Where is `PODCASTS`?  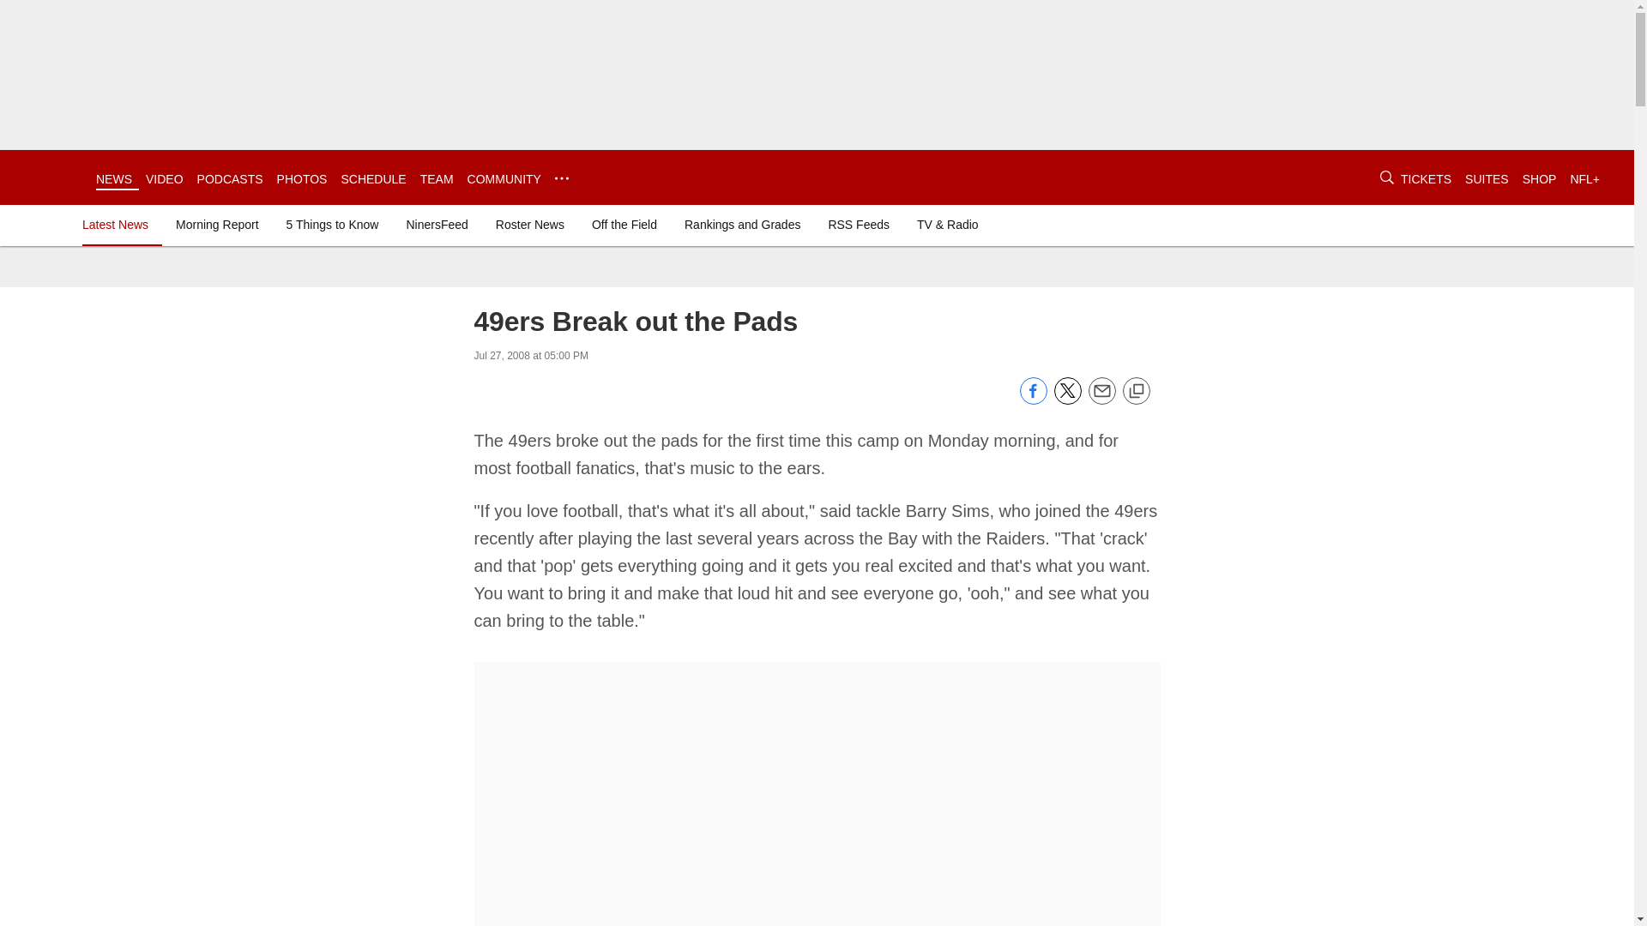
PODCASTS is located at coordinates (230, 178).